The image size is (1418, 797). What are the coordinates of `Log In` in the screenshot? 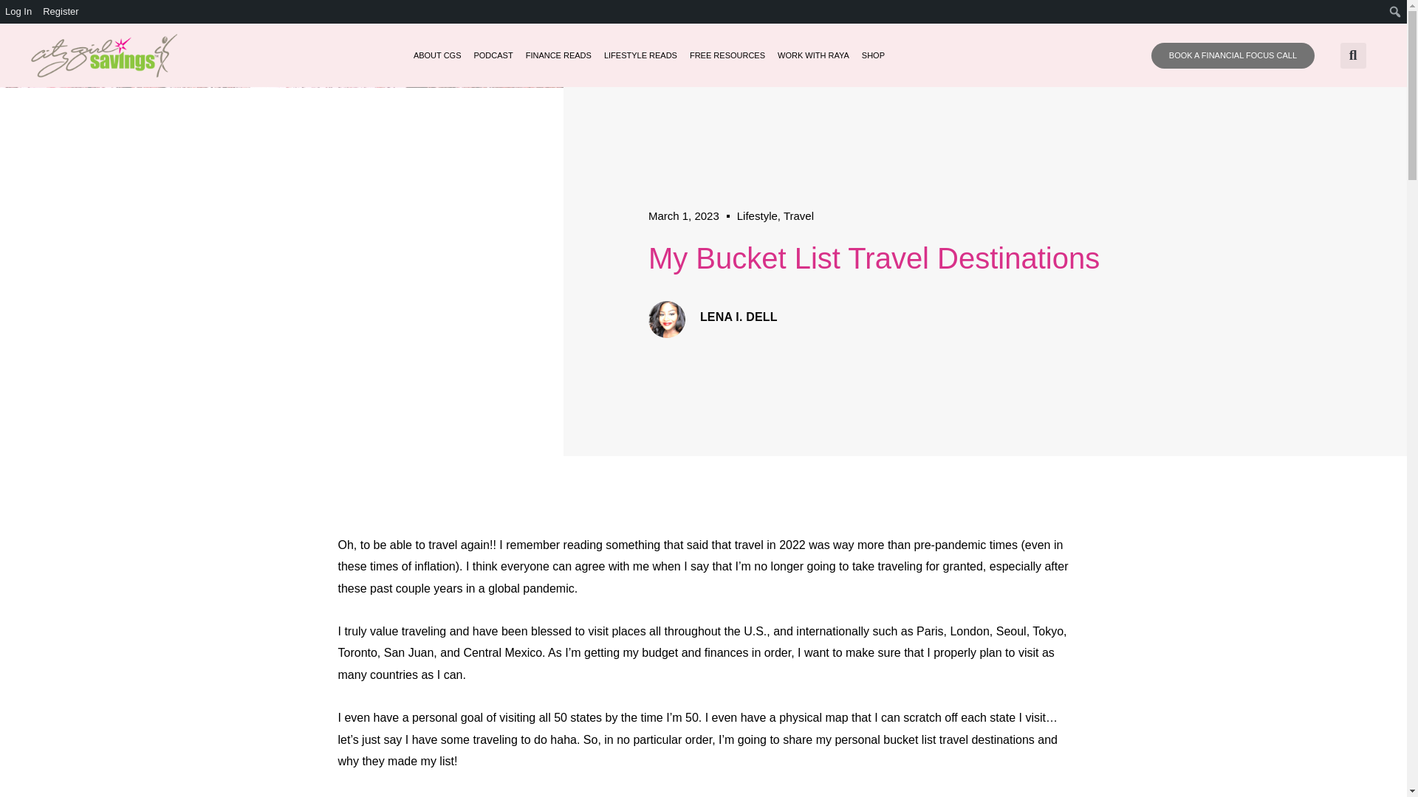 It's located at (19, 12).